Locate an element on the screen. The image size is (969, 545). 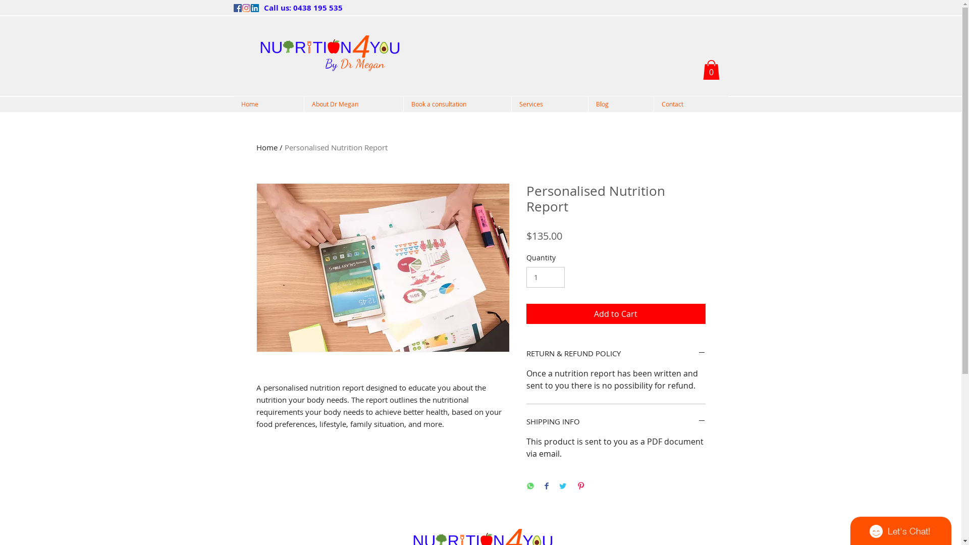
SHIPPING INFO is located at coordinates (616, 422).